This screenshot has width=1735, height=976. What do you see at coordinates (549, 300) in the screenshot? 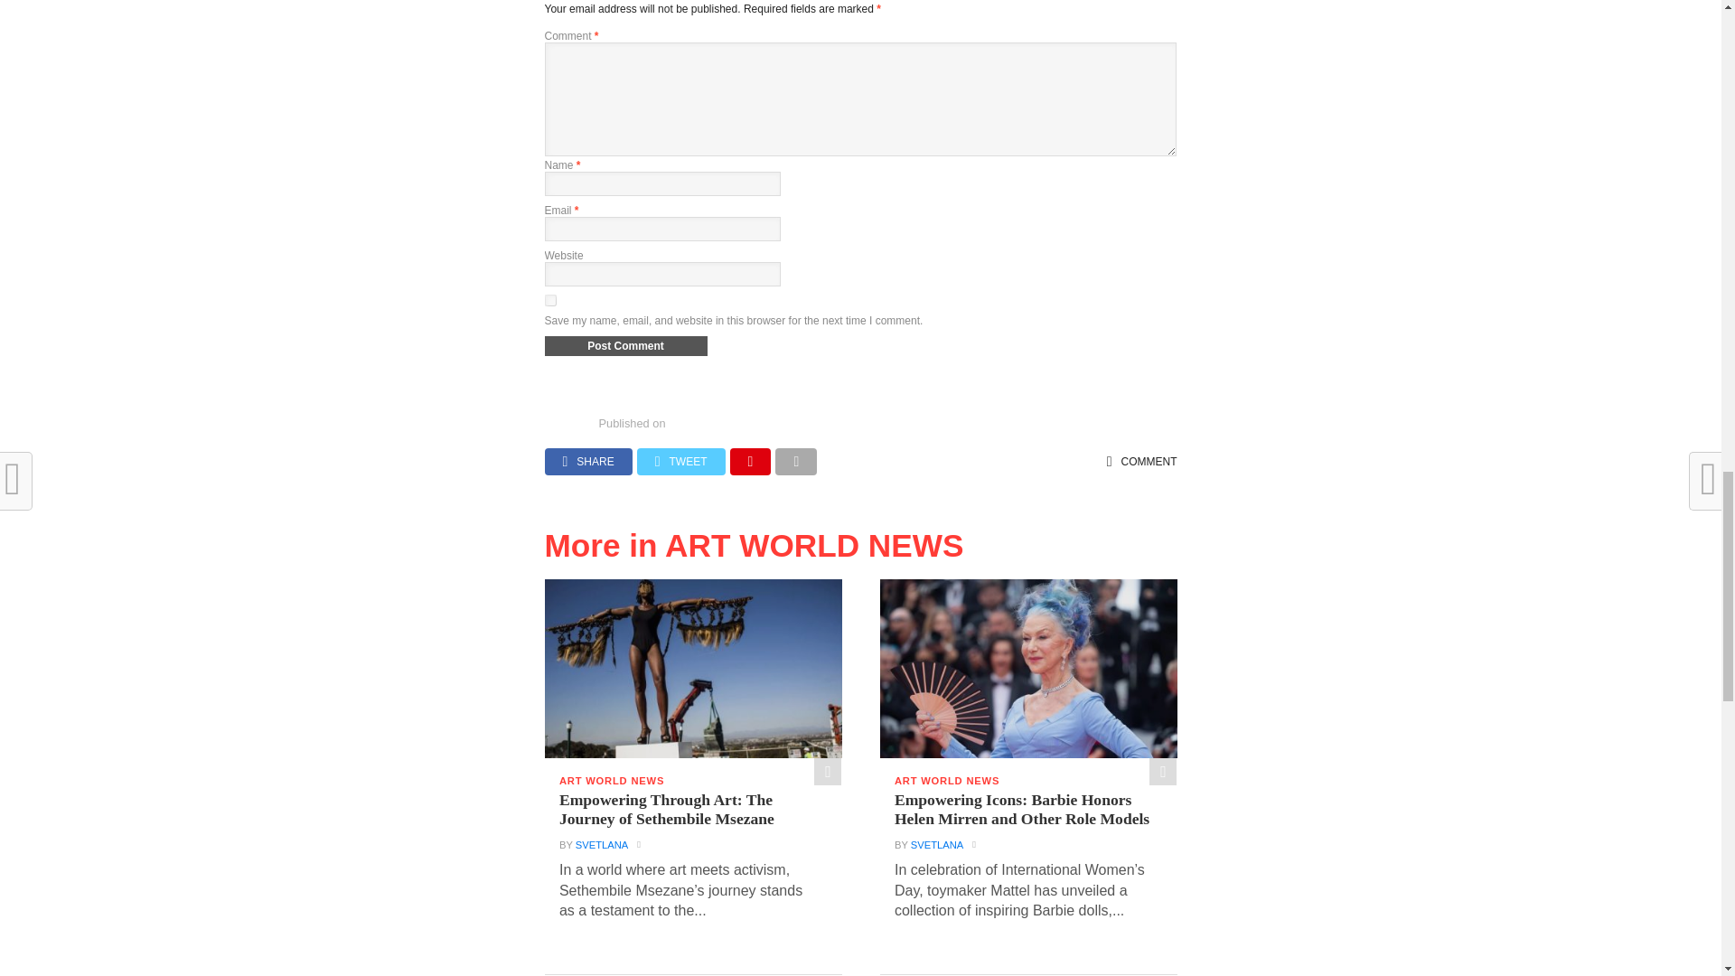
I see `yes` at bounding box center [549, 300].